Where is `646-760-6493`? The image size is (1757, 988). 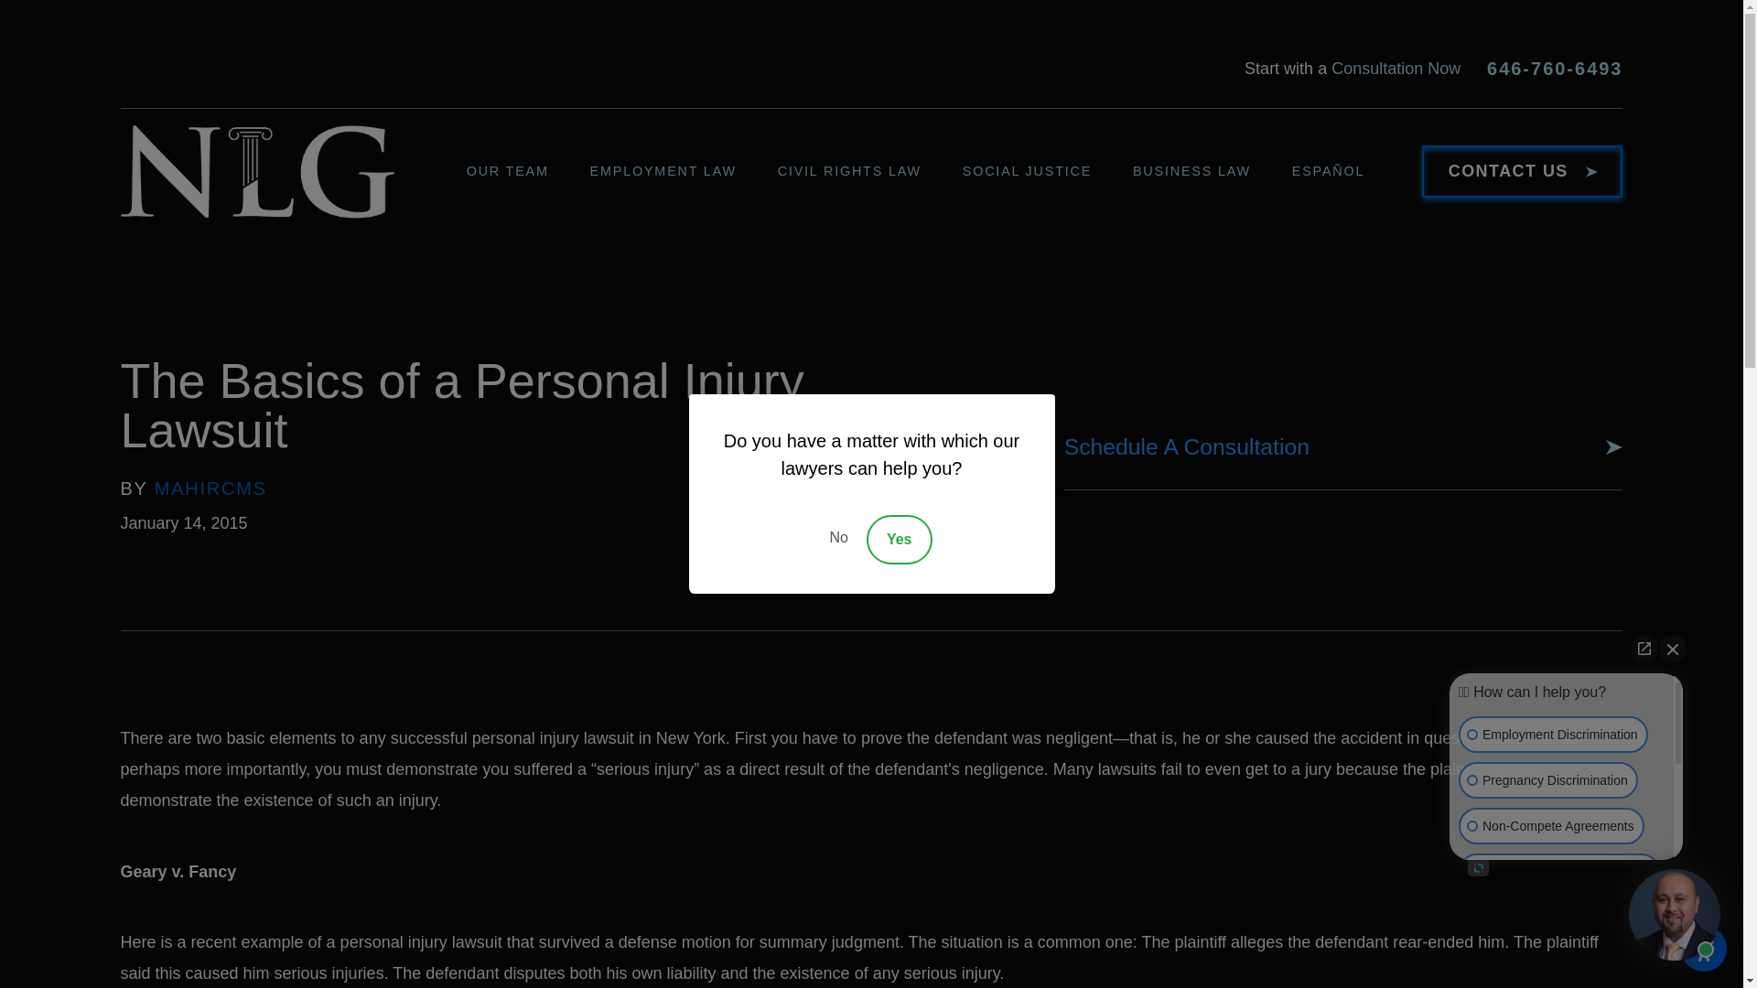
646-760-6493 is located at coordinates (1554, 68).